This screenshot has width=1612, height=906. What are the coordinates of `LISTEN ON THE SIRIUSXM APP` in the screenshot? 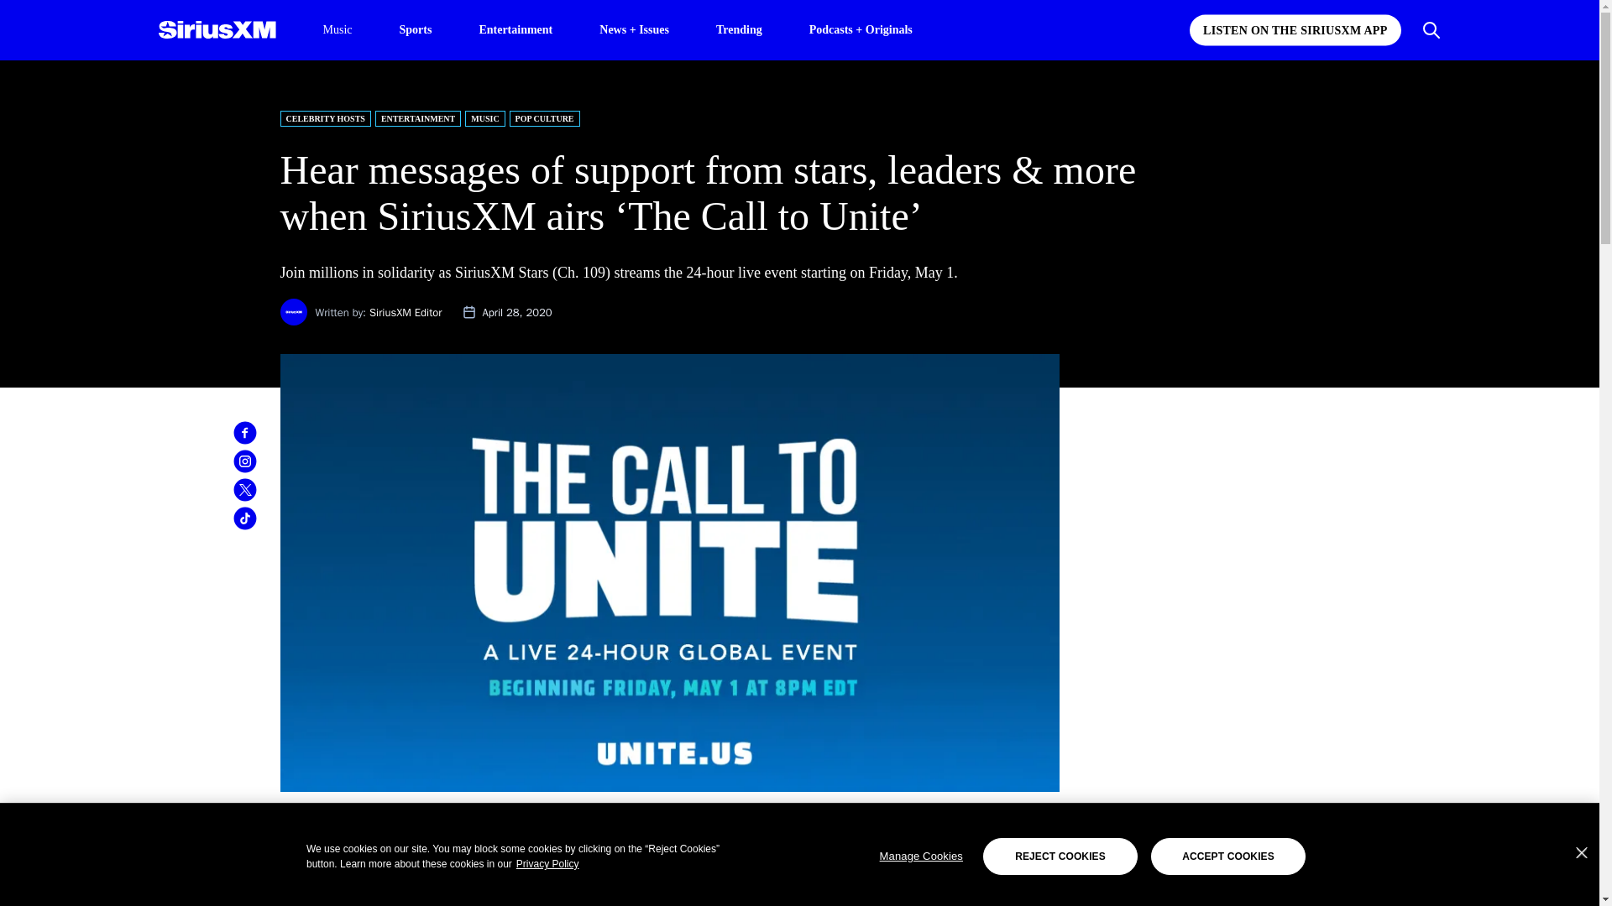 It's located at (1295, 30).